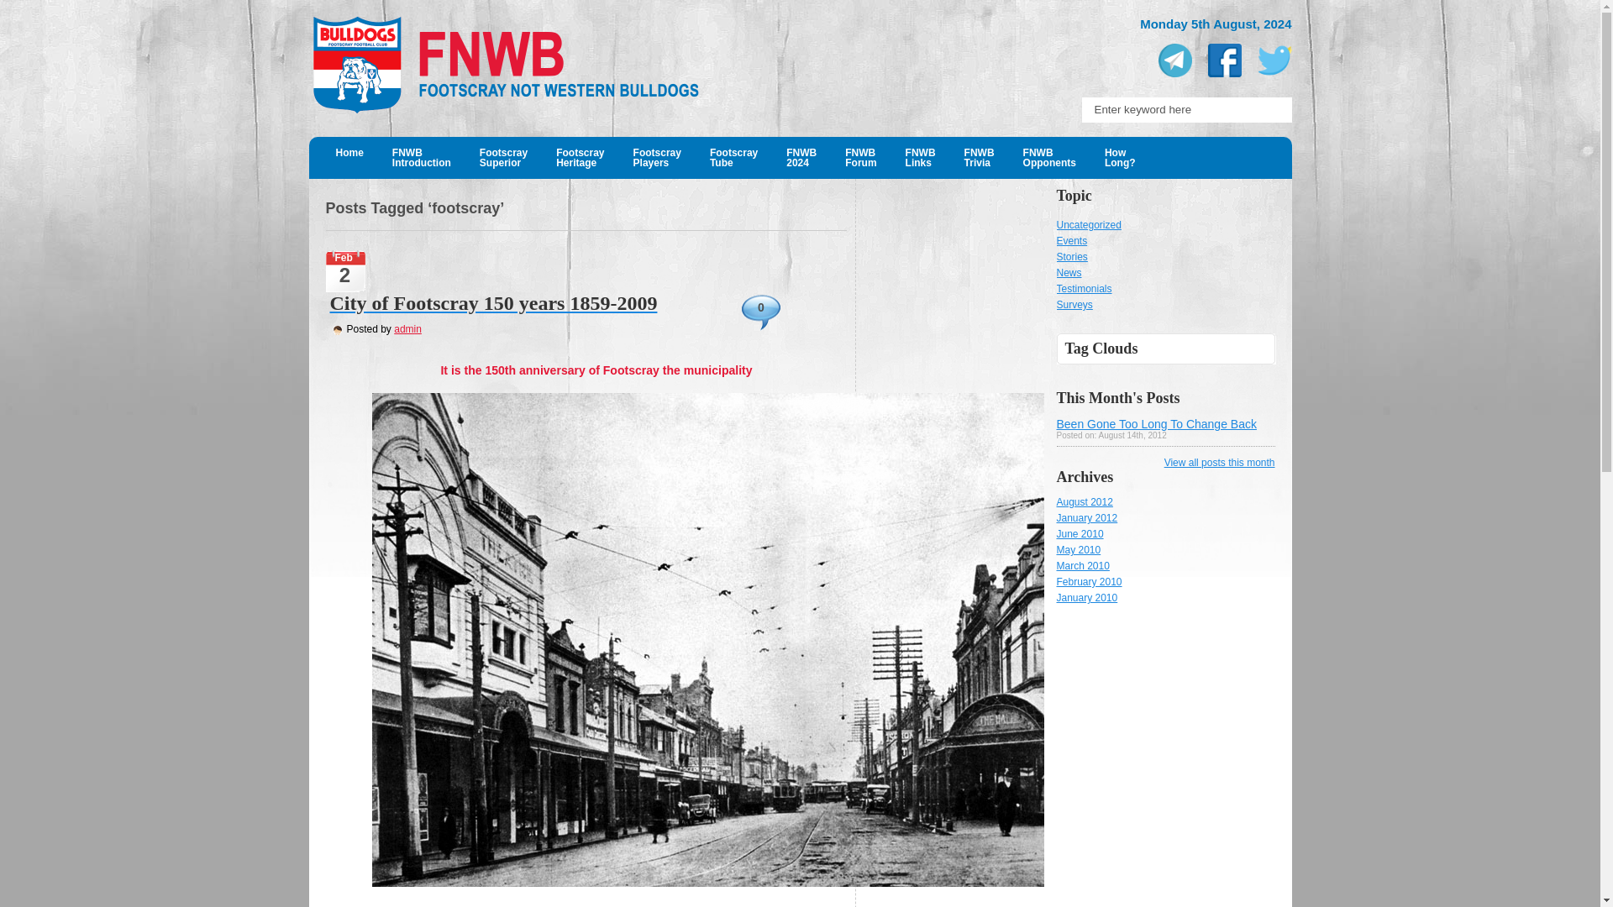 The image size is (1613, 907). What do you see at coordinates (555, 302) in the screenshot?
I see `Home` at bounding box center [555, 302].